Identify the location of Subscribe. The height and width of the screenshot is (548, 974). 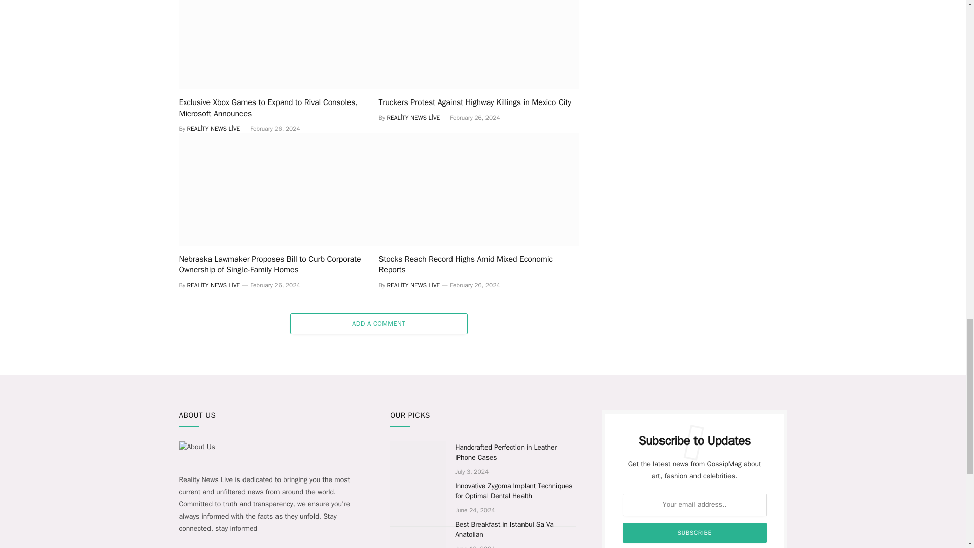
(695, 533).